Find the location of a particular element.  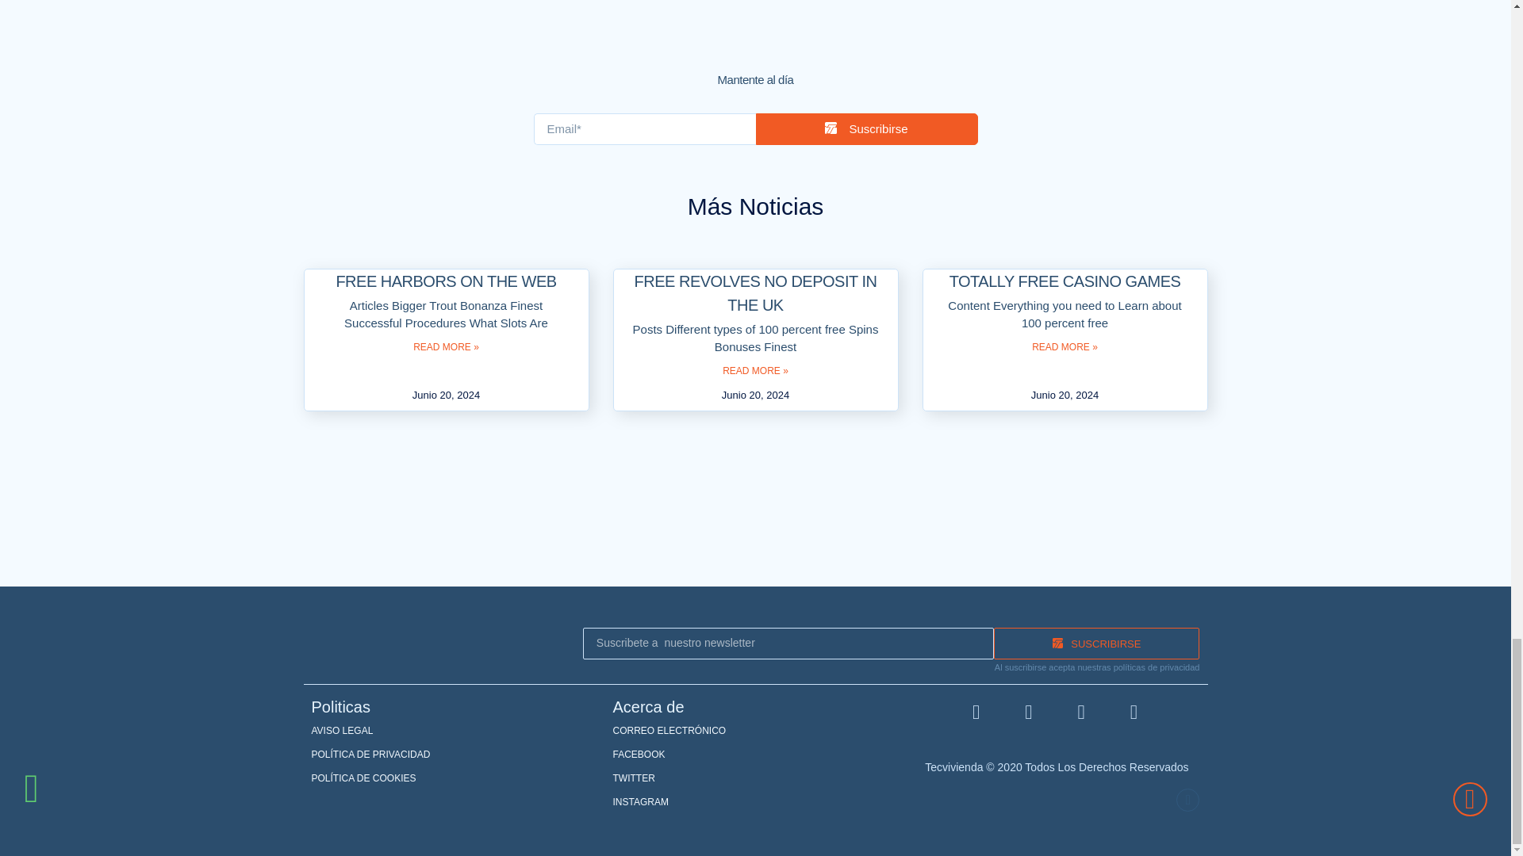

AVISO LEGAL is located at coordinates (454, 731).